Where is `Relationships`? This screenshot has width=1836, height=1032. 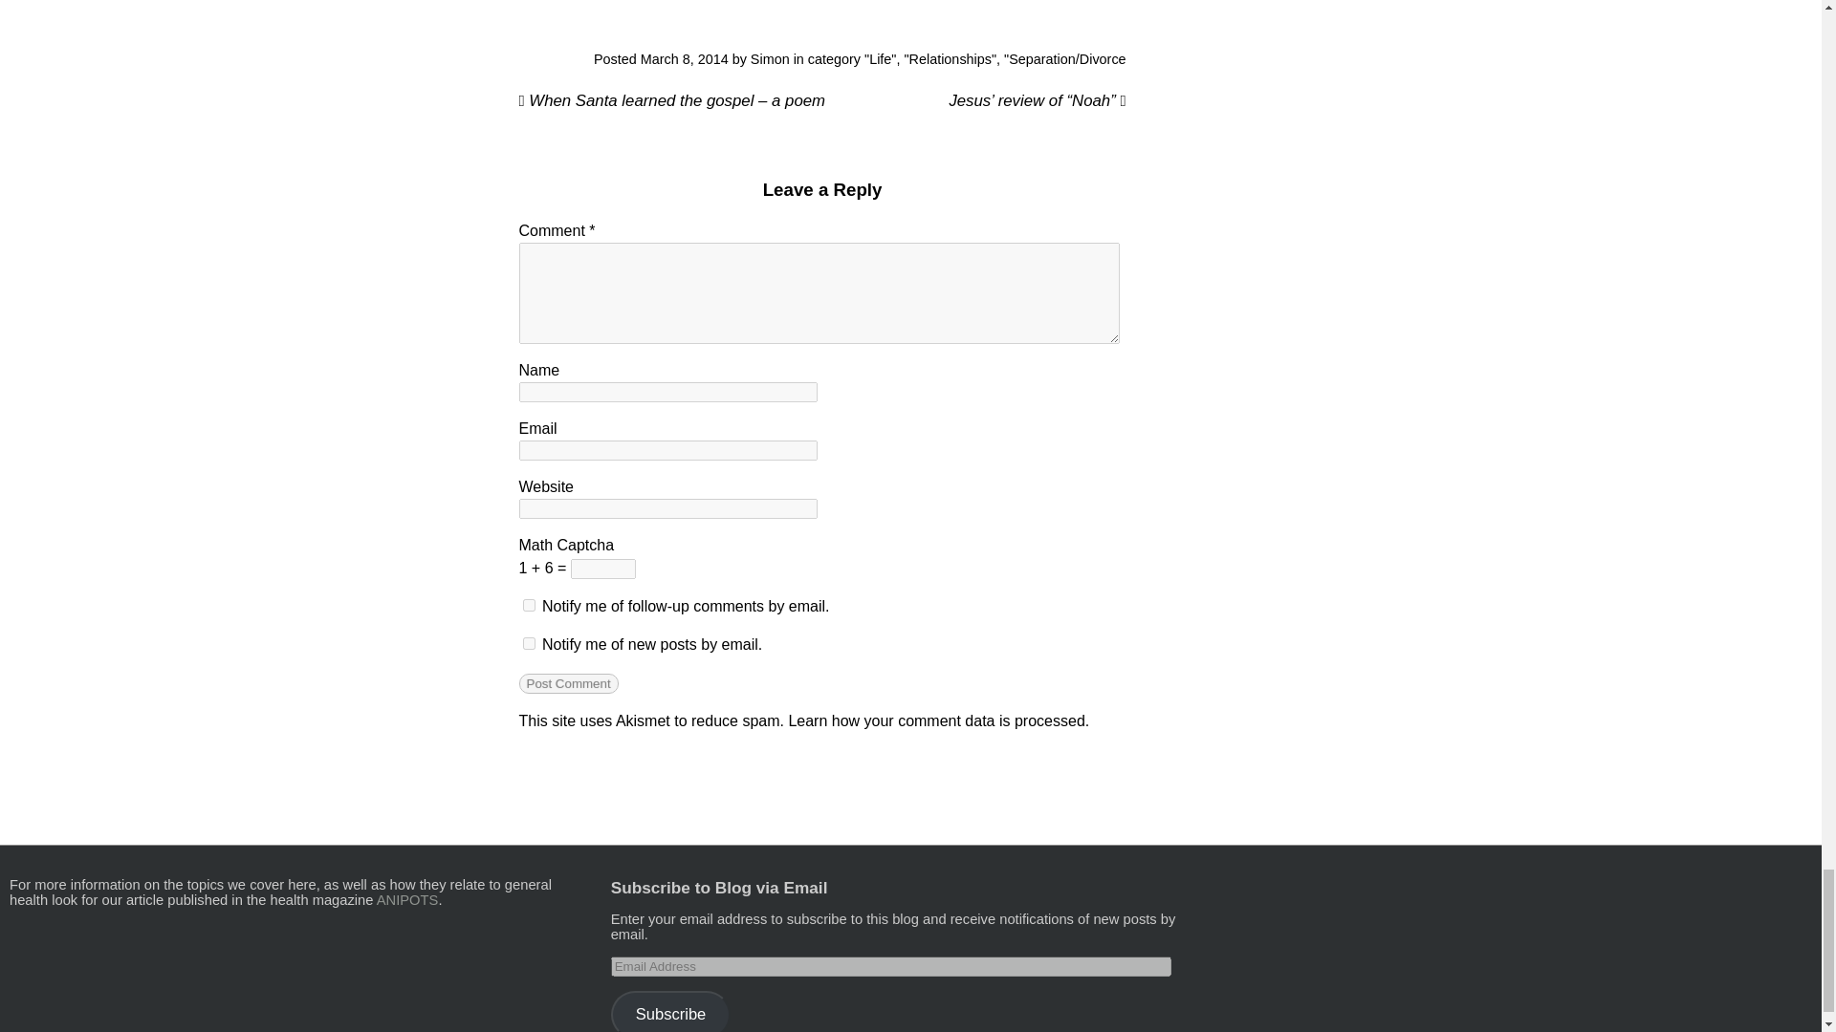
Relationships is located at coordinates (950, 59).